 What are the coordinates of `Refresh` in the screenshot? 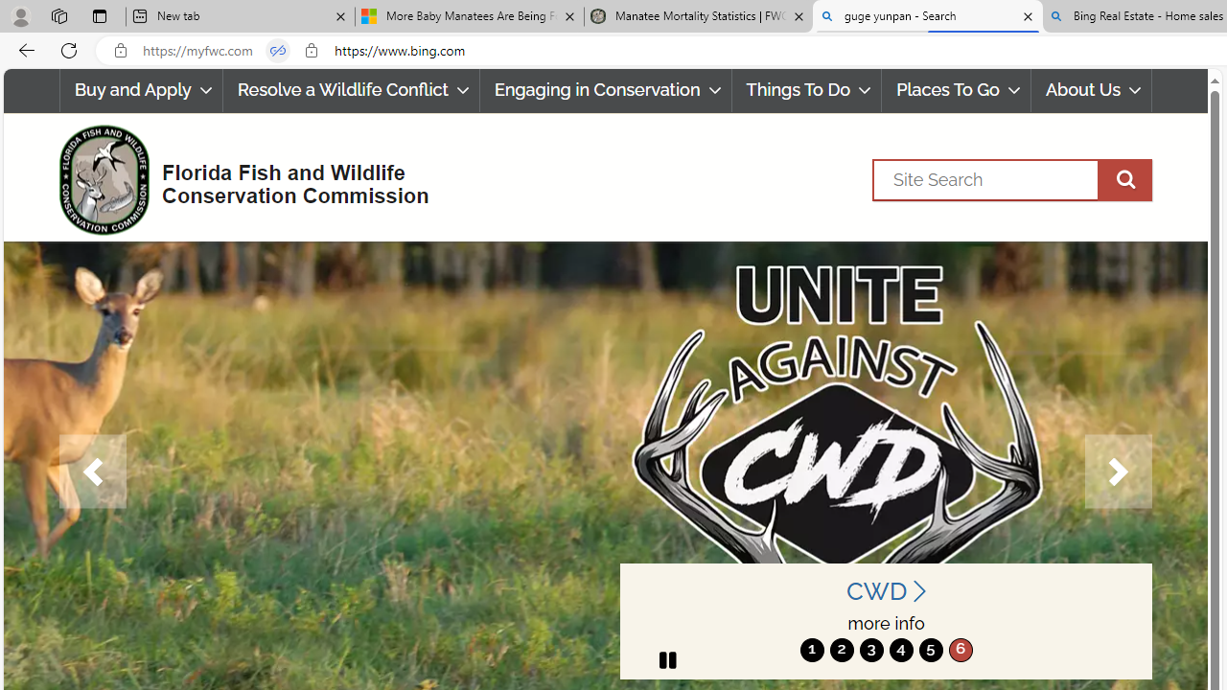 It's located at (69, 50).